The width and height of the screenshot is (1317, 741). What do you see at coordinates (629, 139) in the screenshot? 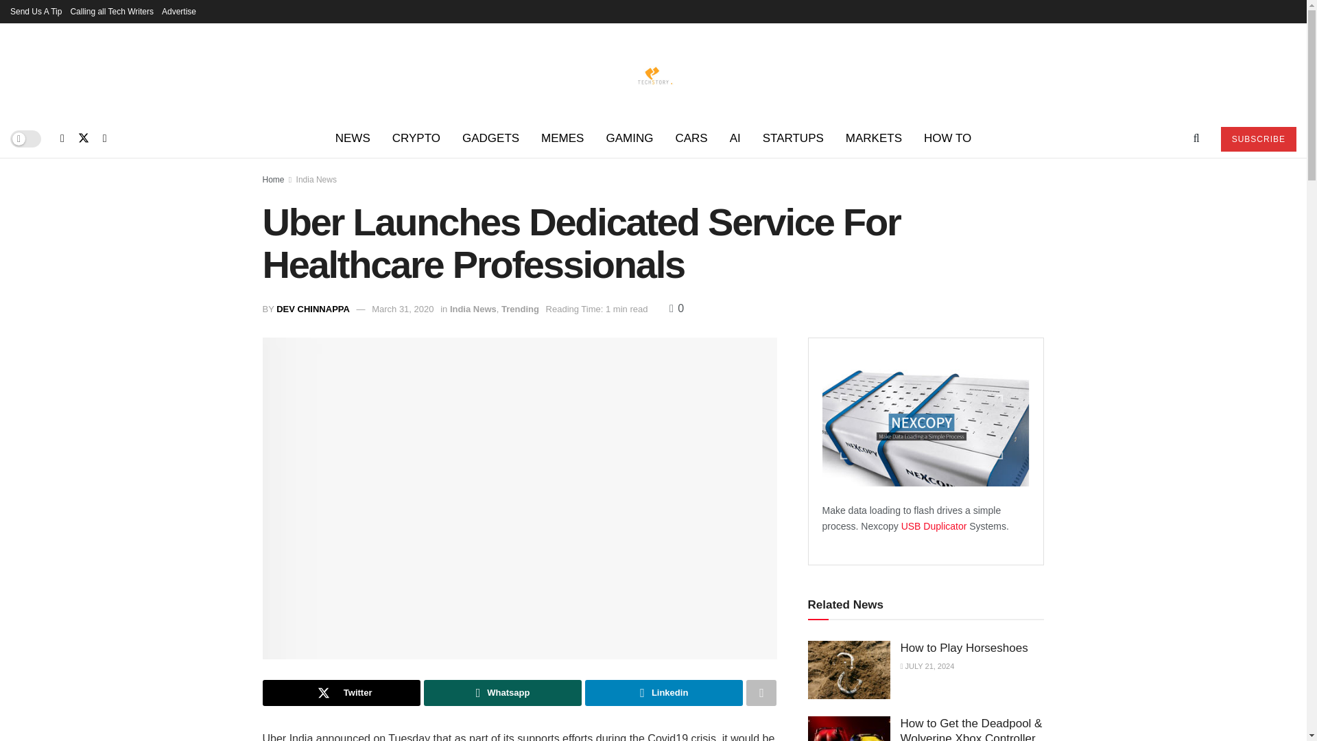
I see `GAMING` at bounding box center [629, 139].